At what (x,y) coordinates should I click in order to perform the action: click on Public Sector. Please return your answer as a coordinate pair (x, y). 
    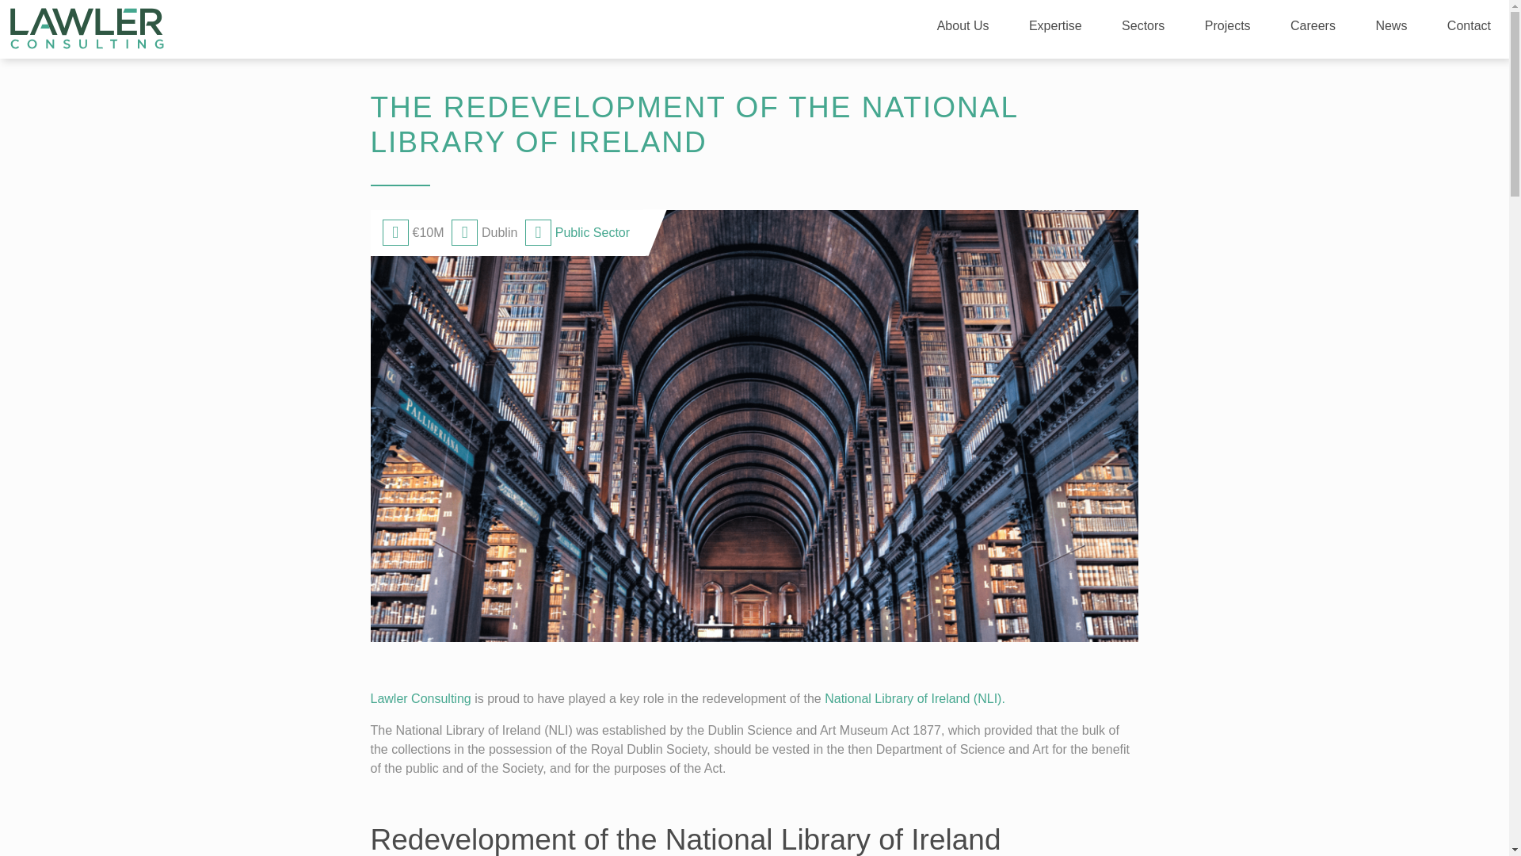
    Looking at the image, I should click on (592, 233).